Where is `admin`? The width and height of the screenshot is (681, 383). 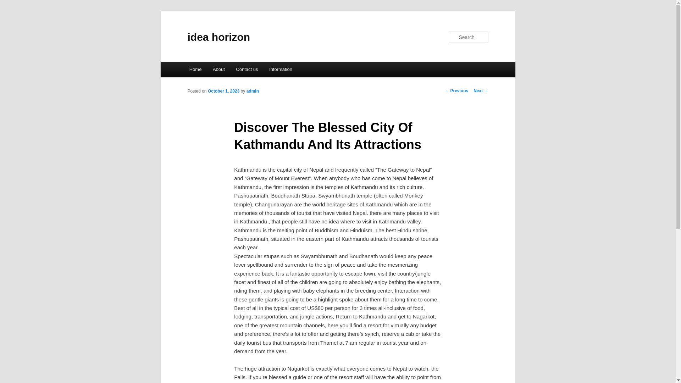
admin is located at coordinates (253, 91).